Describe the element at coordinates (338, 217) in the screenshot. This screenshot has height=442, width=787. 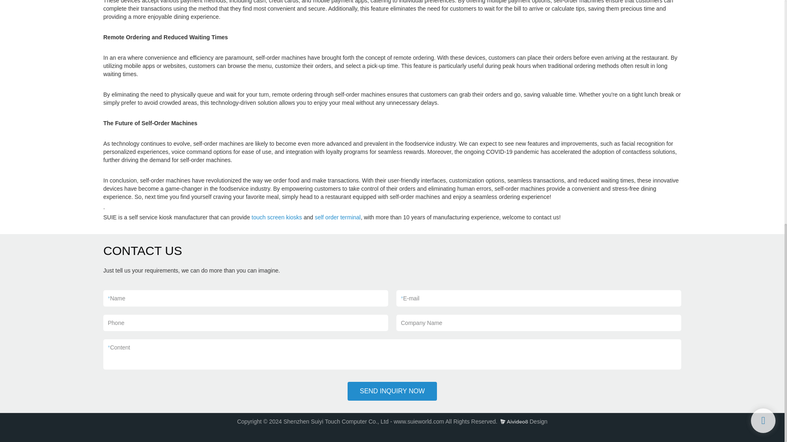
I see `self order terminal` at that location.